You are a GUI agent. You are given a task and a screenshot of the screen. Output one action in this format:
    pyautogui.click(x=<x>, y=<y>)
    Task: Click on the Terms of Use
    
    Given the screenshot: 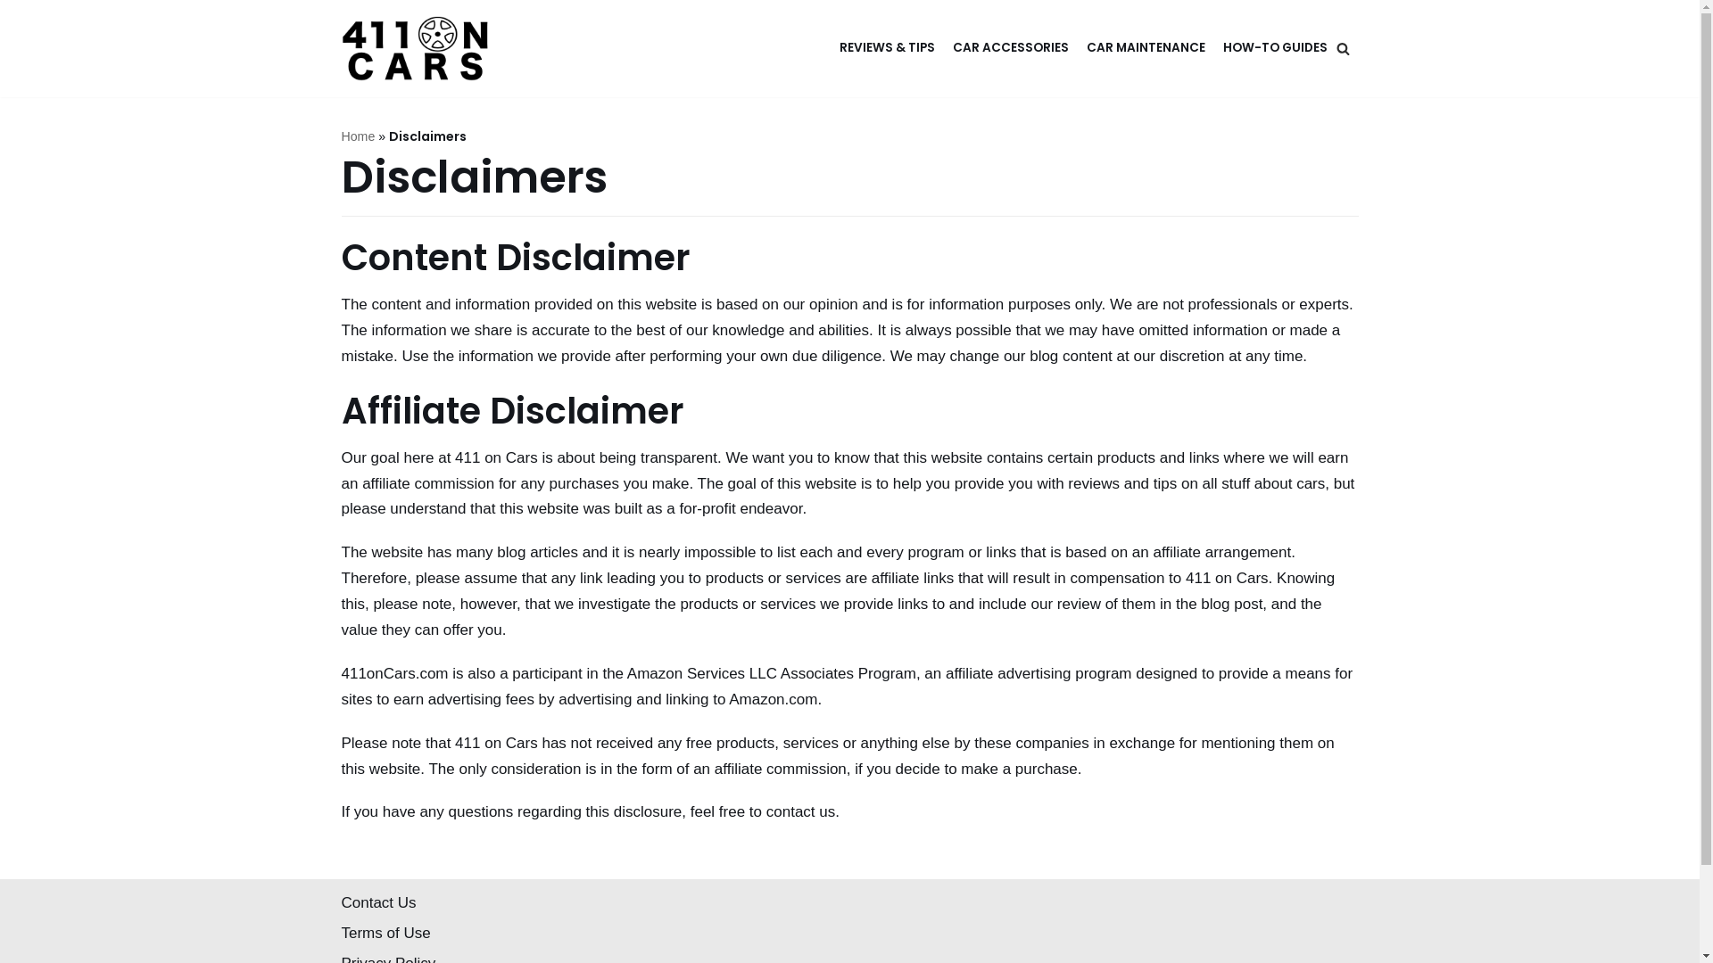 What is the action you would take?
    pyautogui.click(x=385, y=933)
    